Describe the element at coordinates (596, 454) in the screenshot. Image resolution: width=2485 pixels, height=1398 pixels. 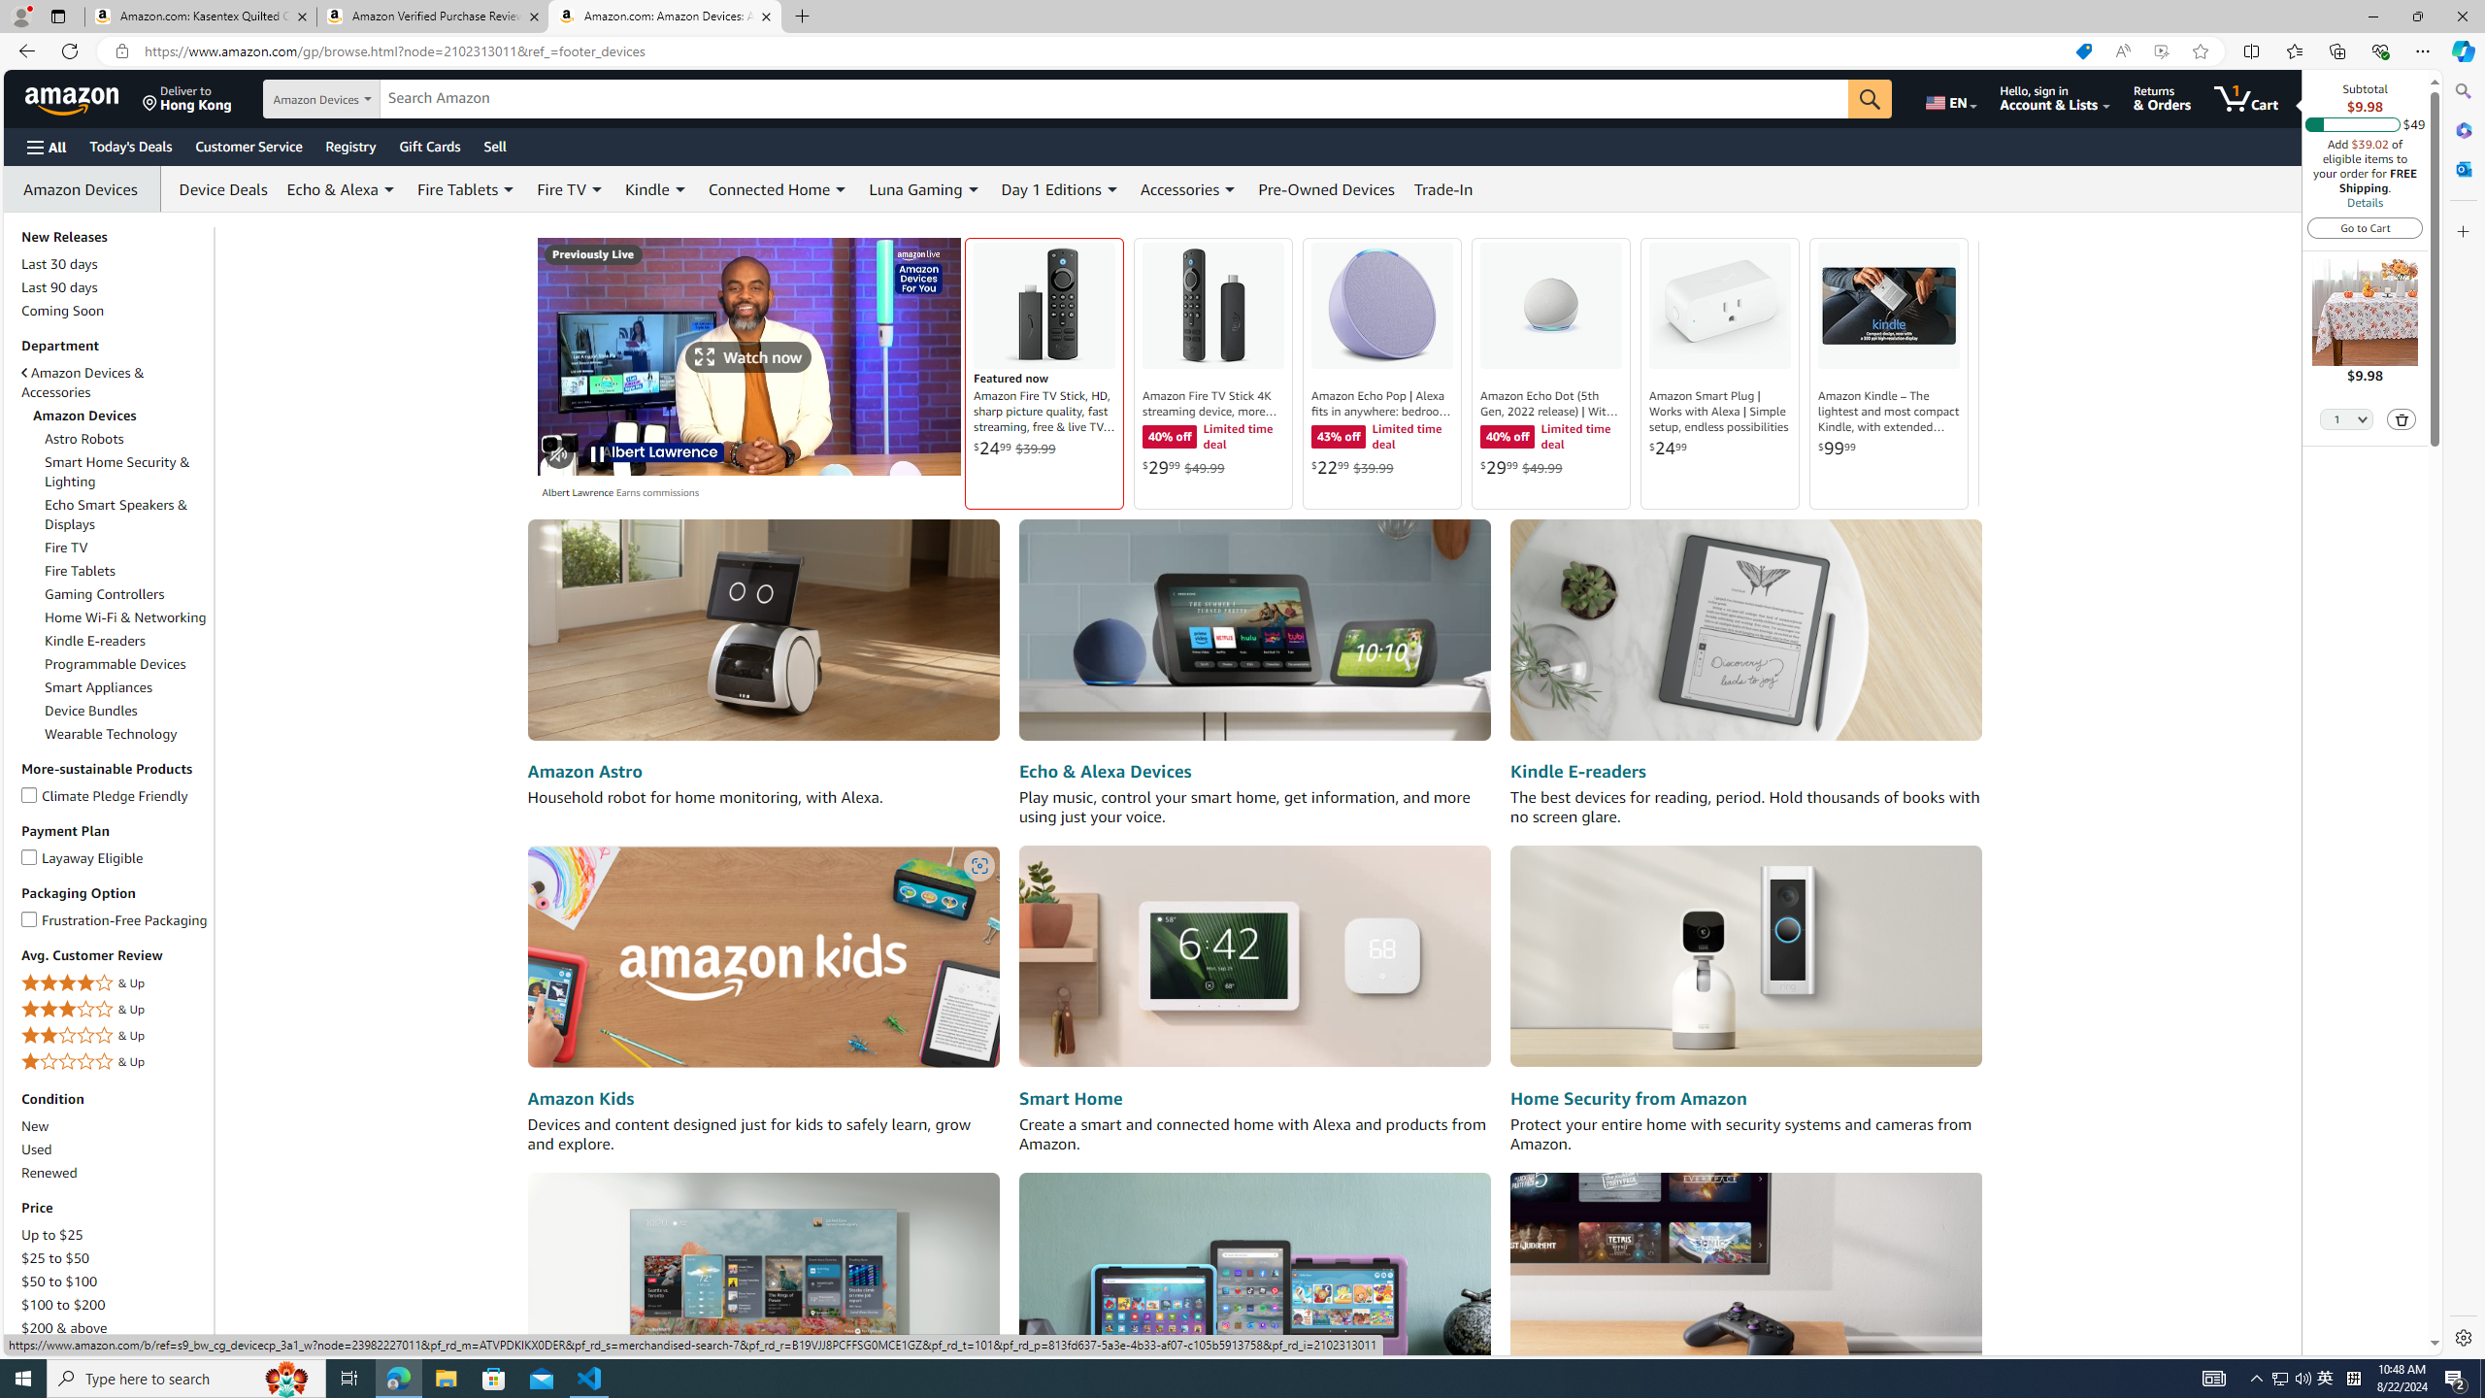
I see `Pause` at that location.